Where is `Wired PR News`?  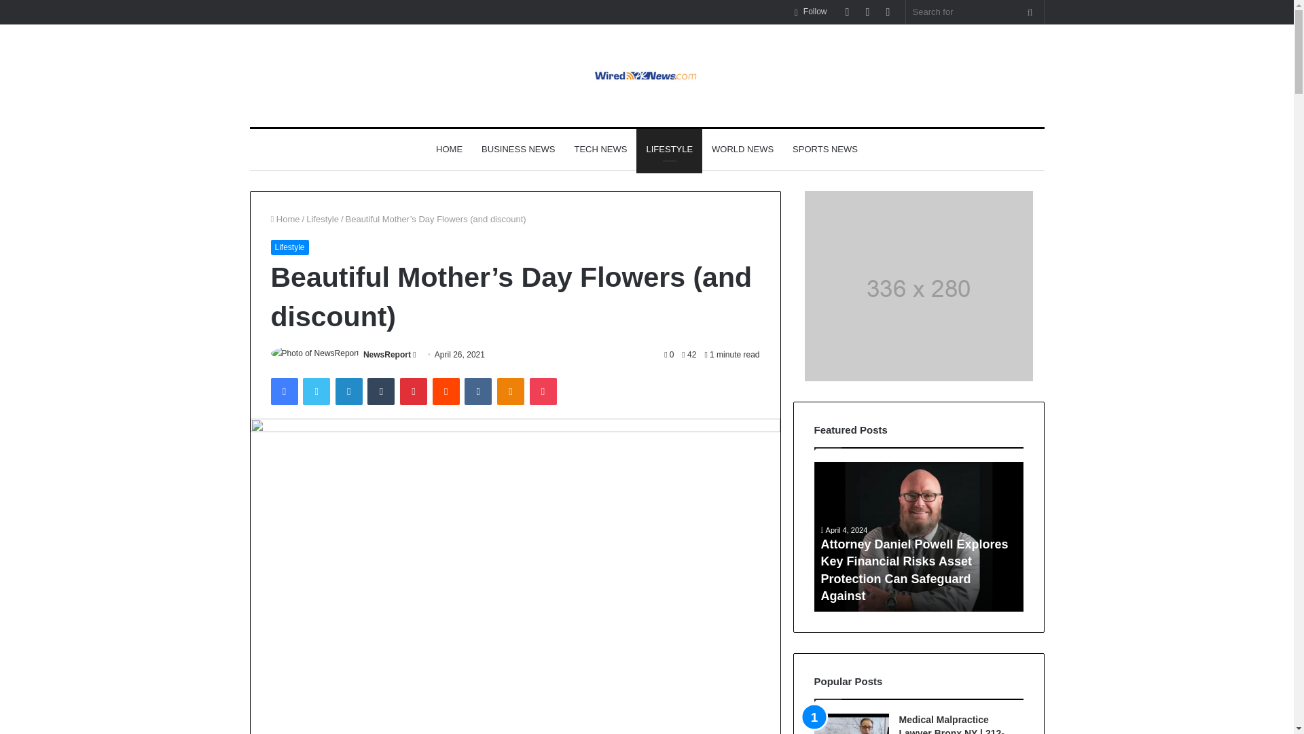 Wired PR News is located at coordinates (647, 76).